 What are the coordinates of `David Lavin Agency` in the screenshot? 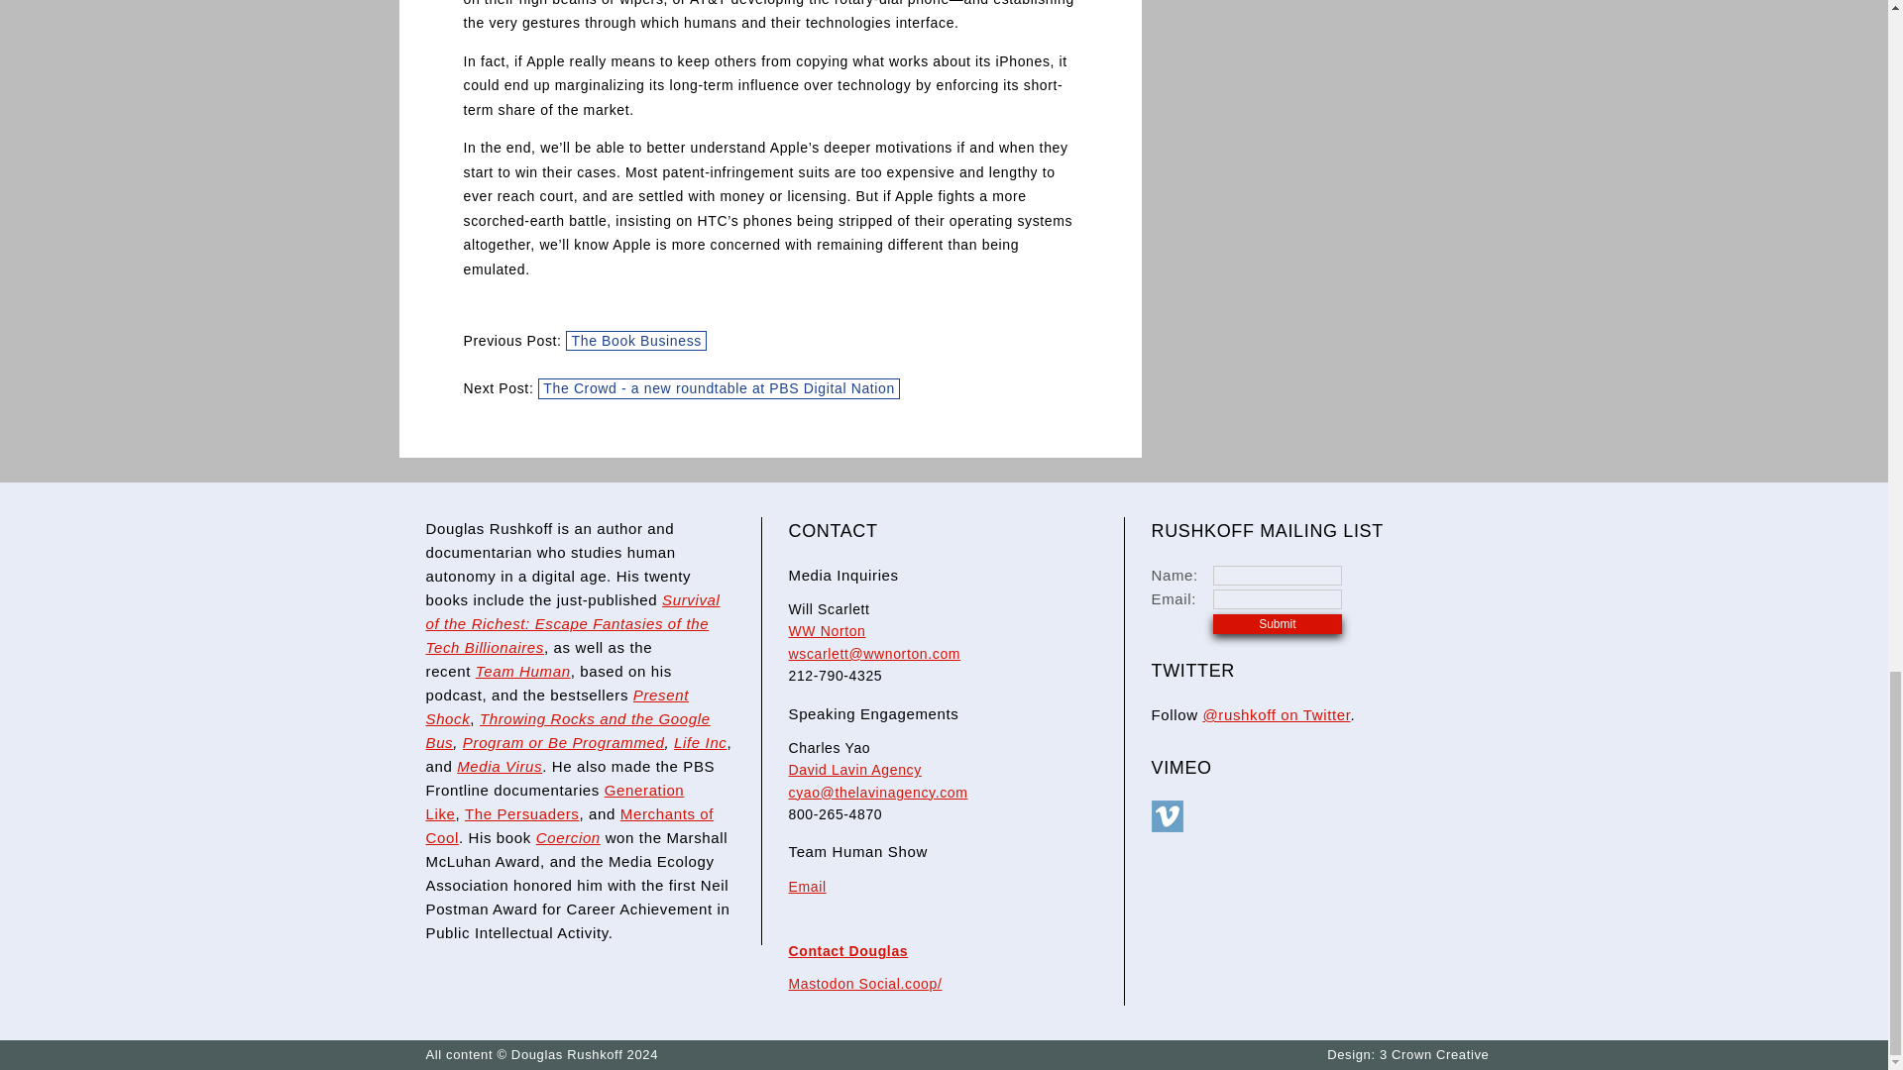 It's located at (854, 769).